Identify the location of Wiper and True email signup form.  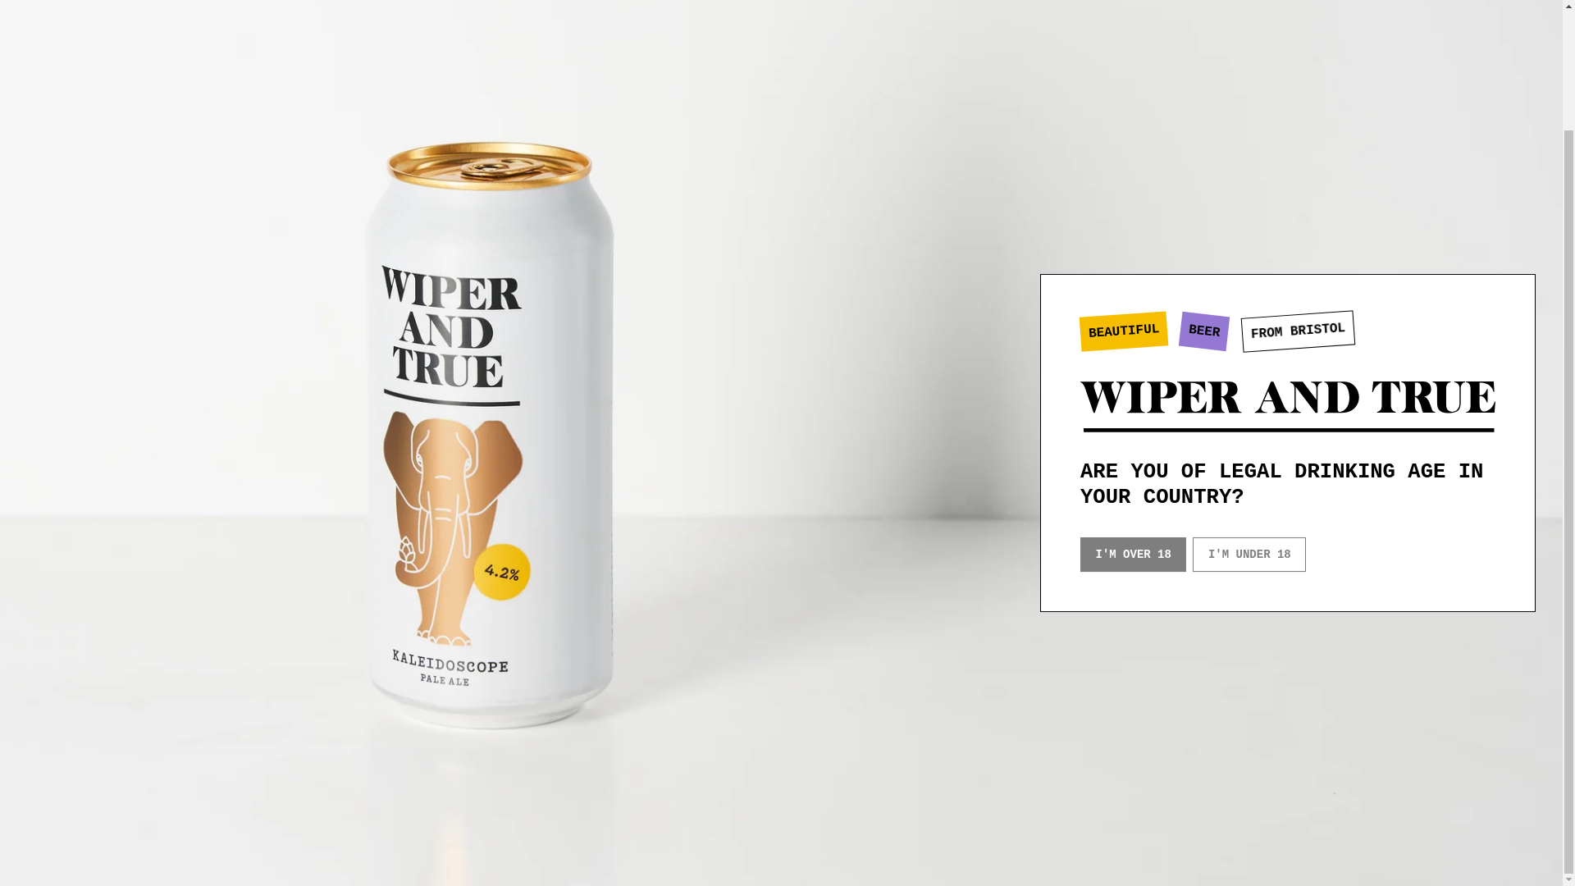
(146, 382).